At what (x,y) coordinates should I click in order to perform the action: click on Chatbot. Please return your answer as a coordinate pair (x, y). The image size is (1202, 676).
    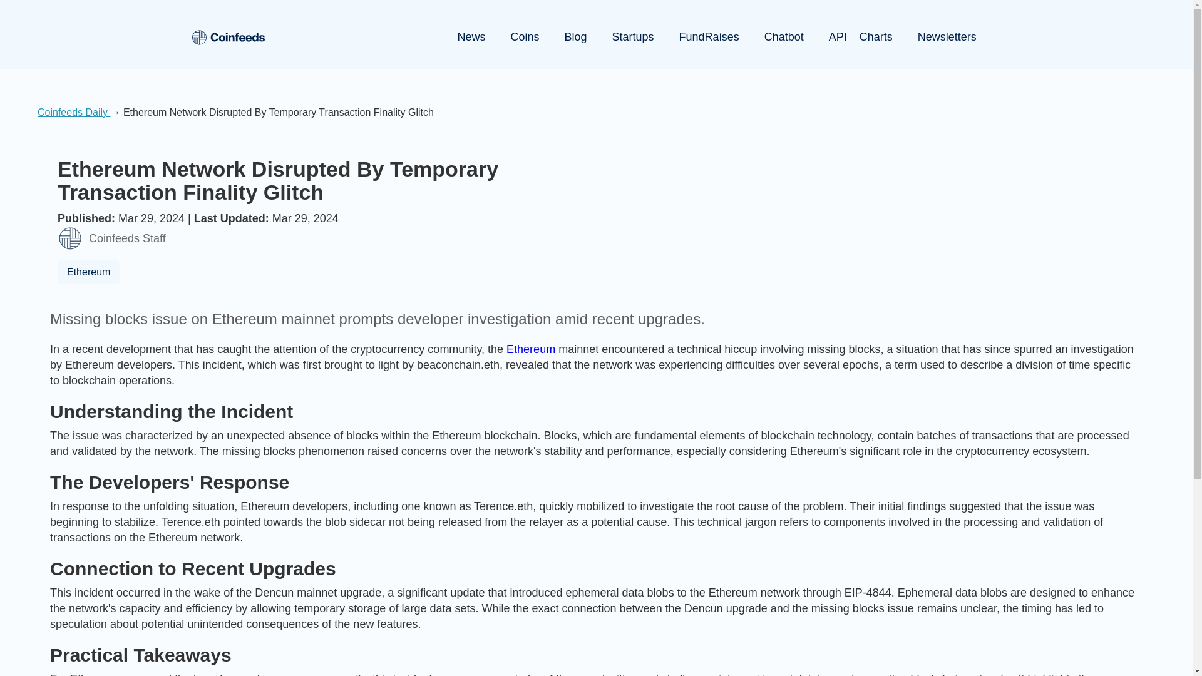
    Looking at the image, I should click on (784, 38).